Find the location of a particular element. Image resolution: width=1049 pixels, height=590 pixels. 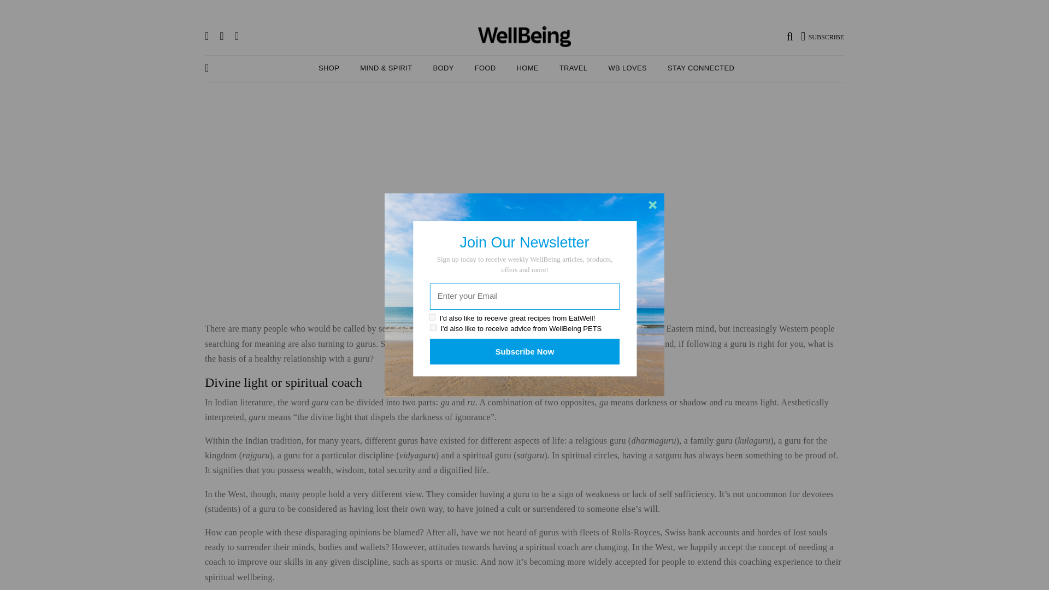

3rd party ad content is located at coordinates (524, 139).